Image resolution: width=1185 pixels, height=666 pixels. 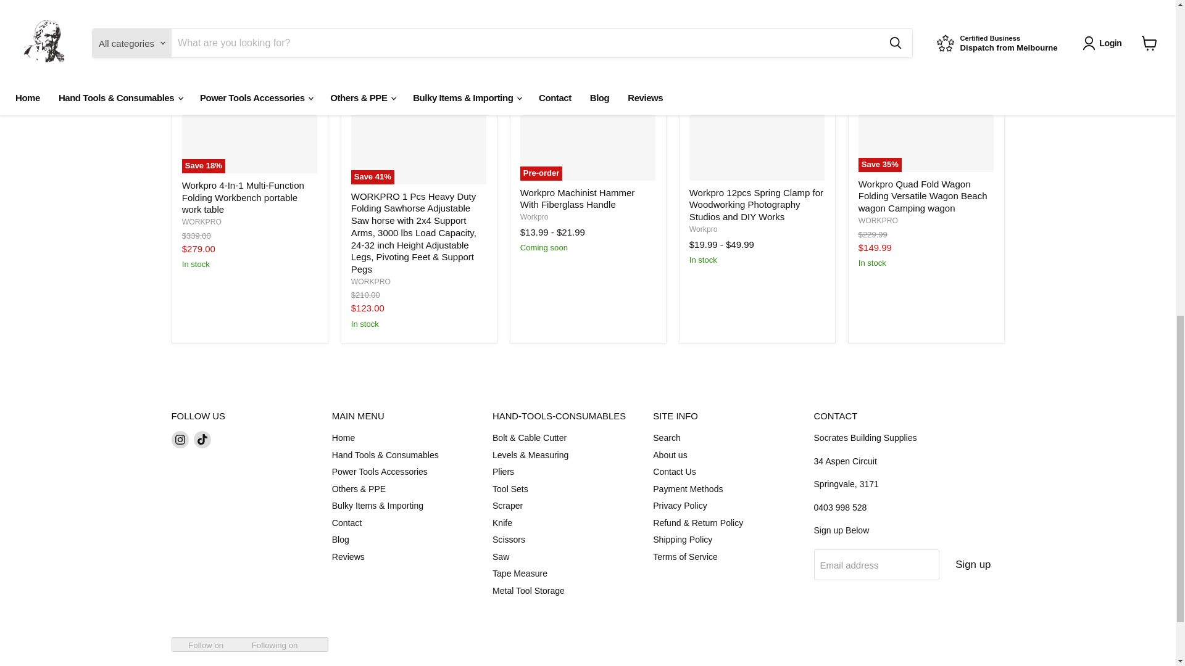 I want to click on WORKPRO, so click(x=202, y=222).